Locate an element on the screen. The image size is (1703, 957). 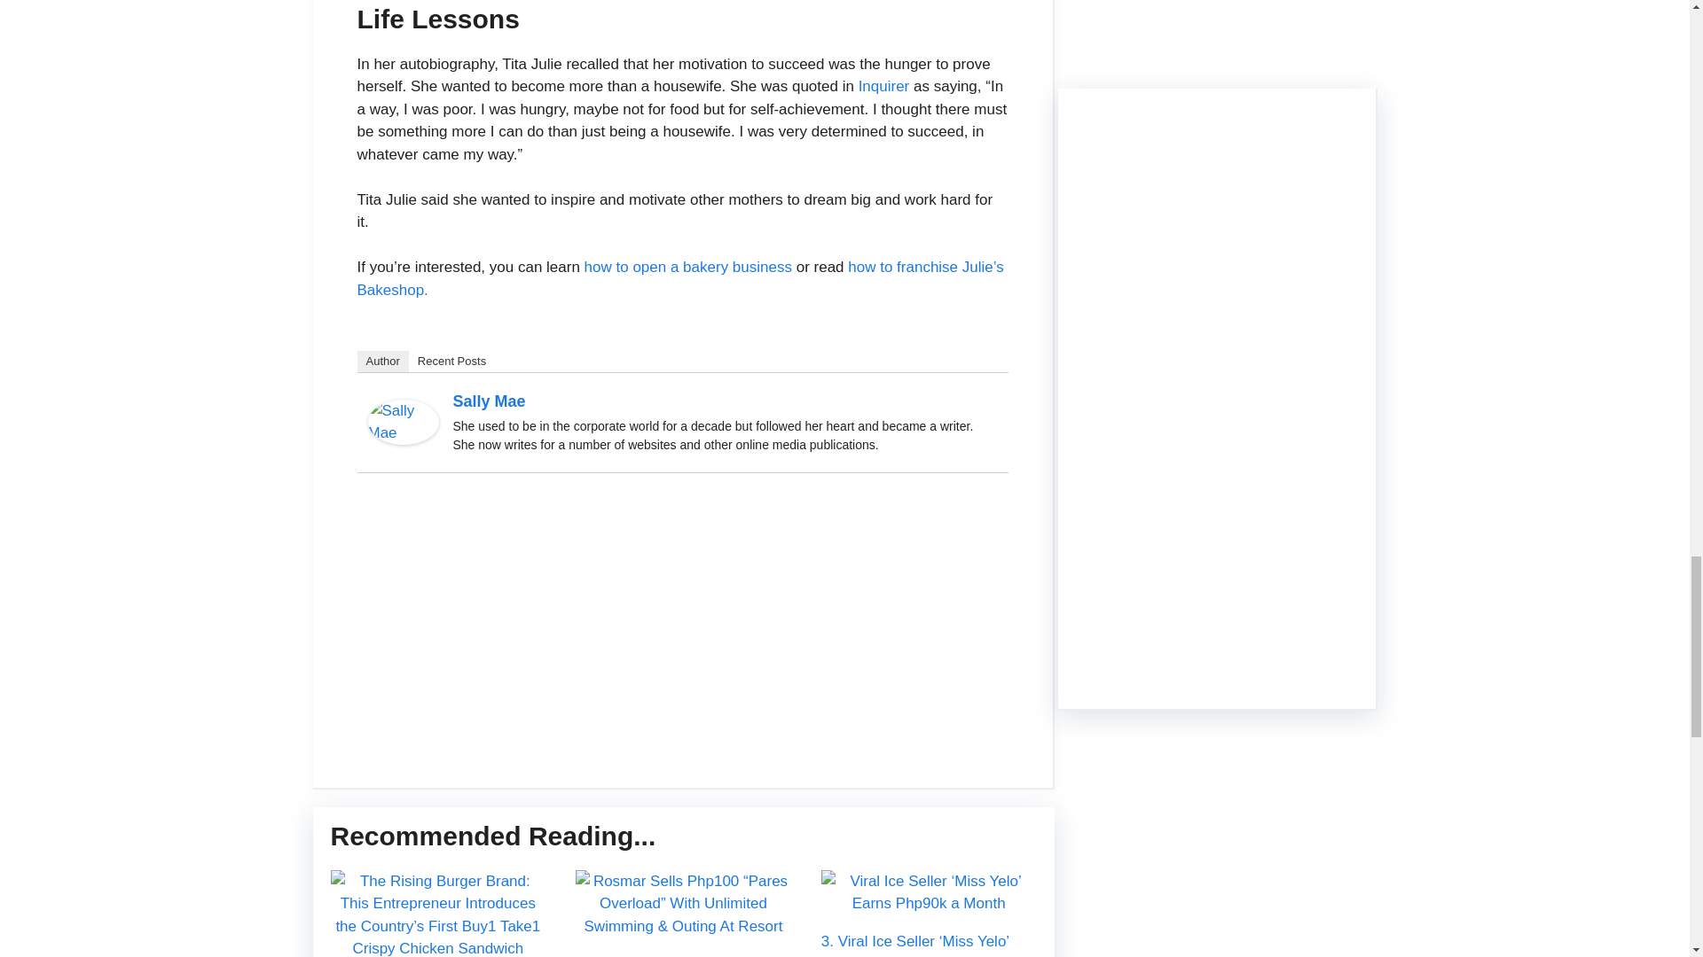
Author is located at coordinates (381, 362).